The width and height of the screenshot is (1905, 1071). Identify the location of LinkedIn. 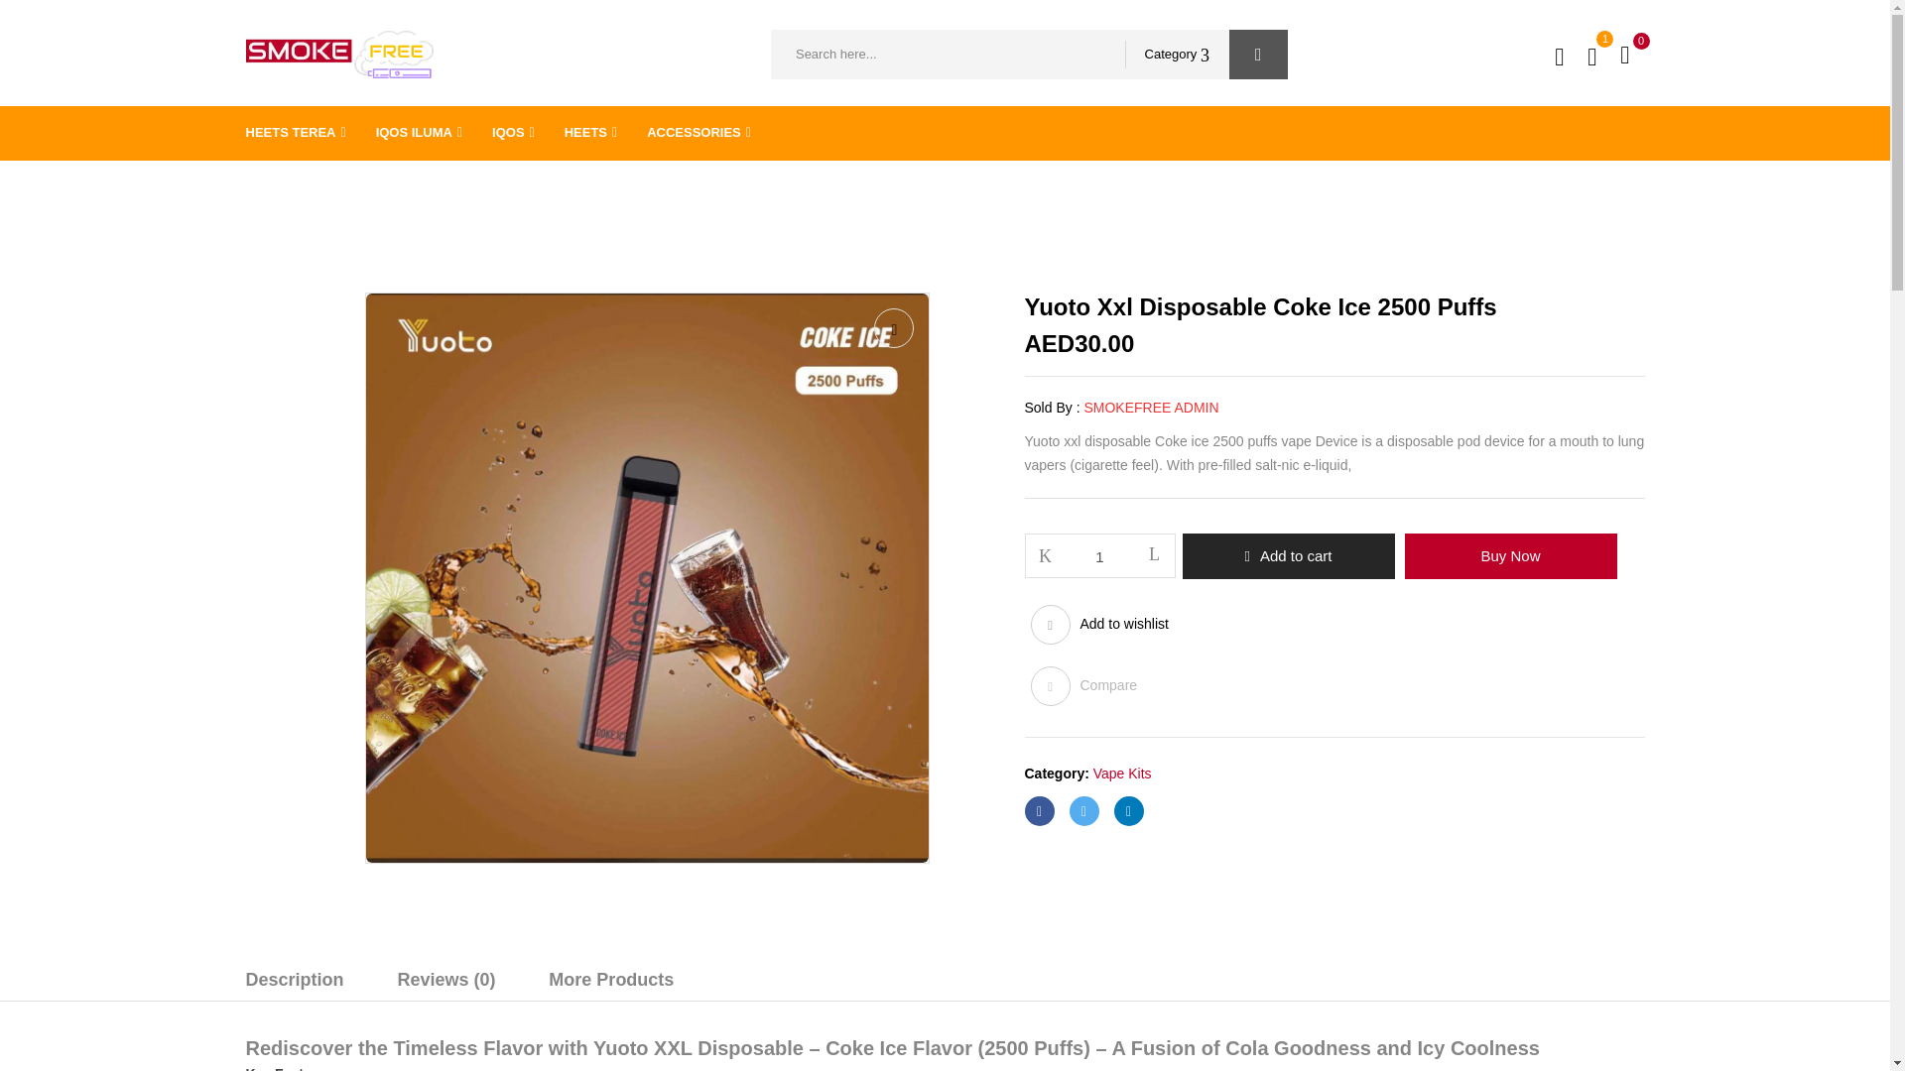
(1127, 811).